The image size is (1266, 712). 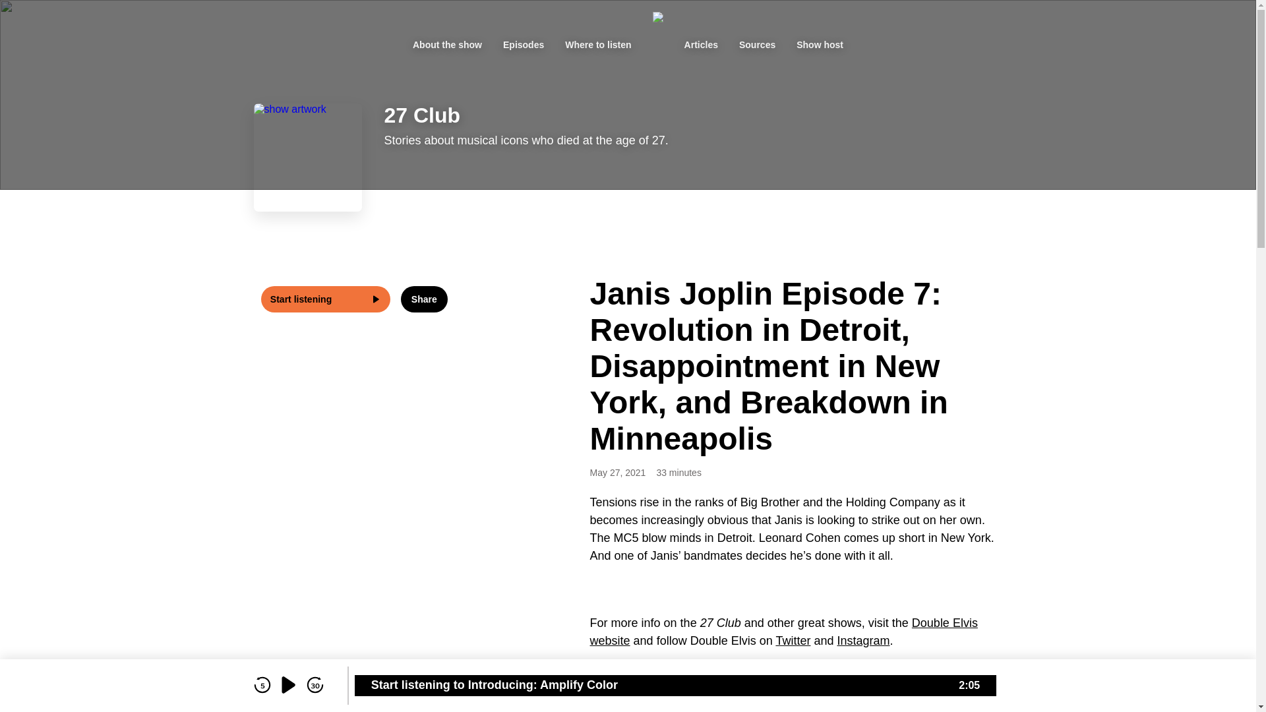 What do you see at coordinates (784, 632) in the screenshot?
I see `Double Elvis website` at bounding box center [784, 632].